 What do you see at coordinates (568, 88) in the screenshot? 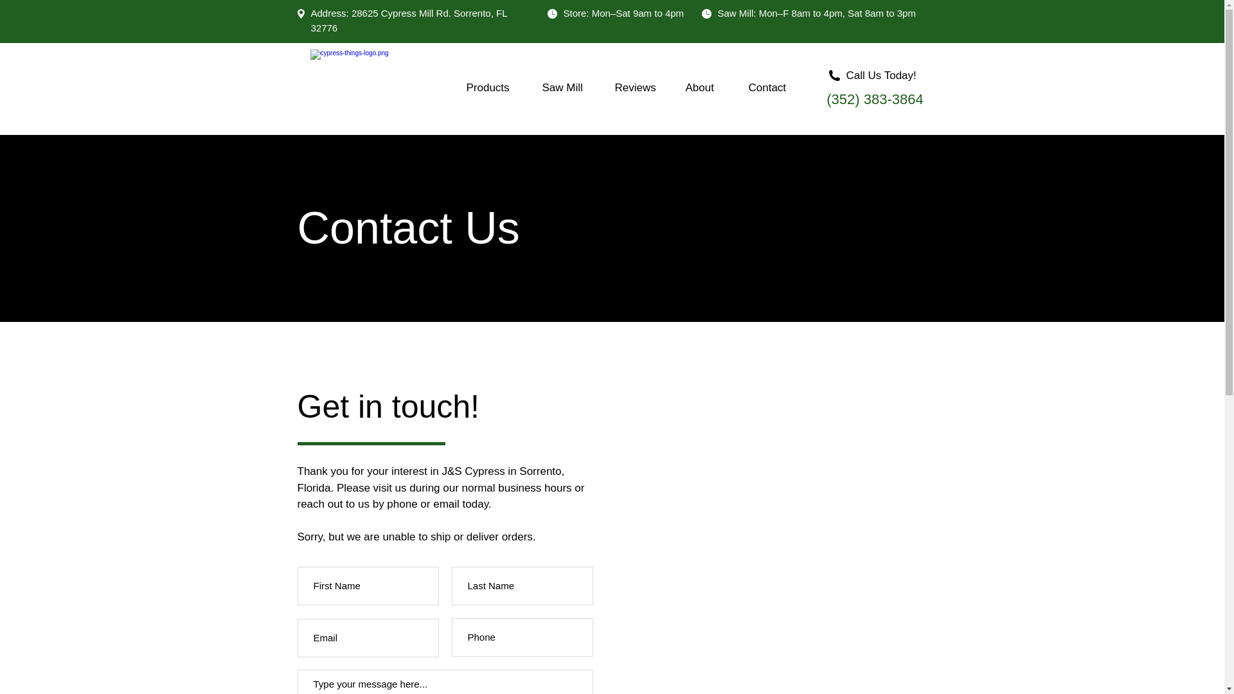
I see `Saw Mill` at bounding box center [568, 88].